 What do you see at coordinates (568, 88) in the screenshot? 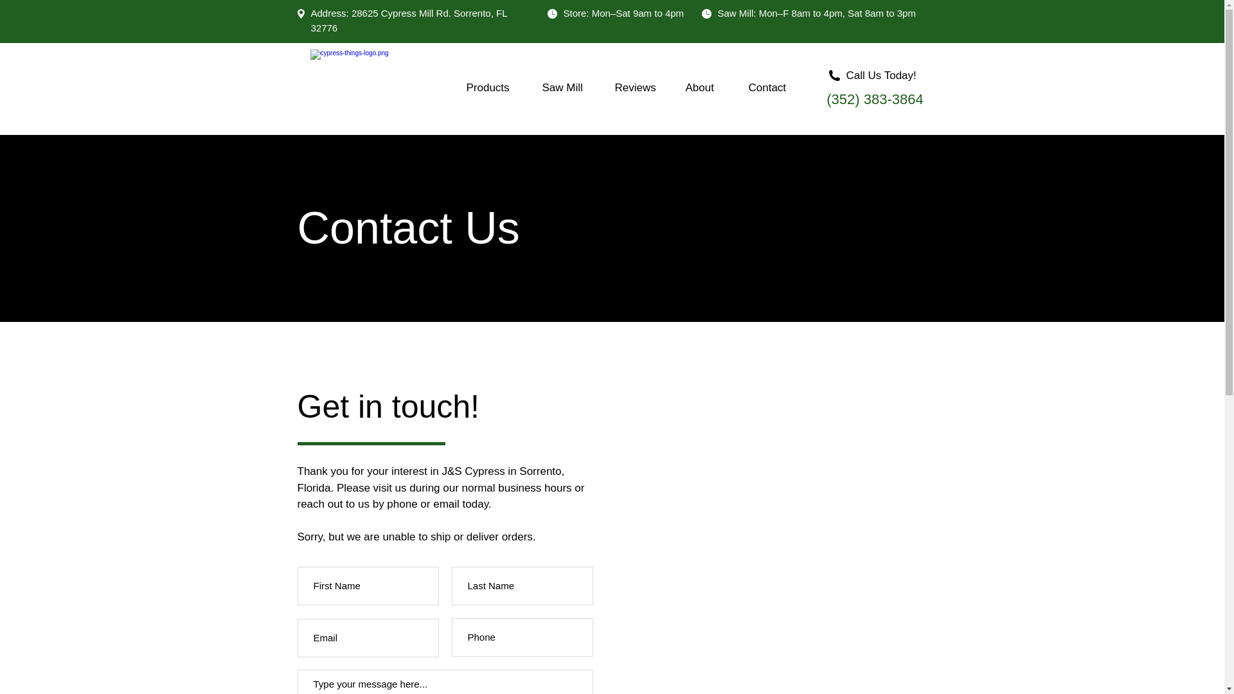
I see `Saw Mill` at bounding box center [568, 88].